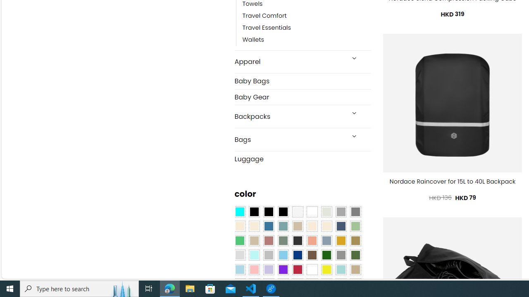 Image resolution: width=529 pixels, height=297 pixels. Describe the element at coordinates (355, 226) in the screenshot. I see `Light Green` at that location.